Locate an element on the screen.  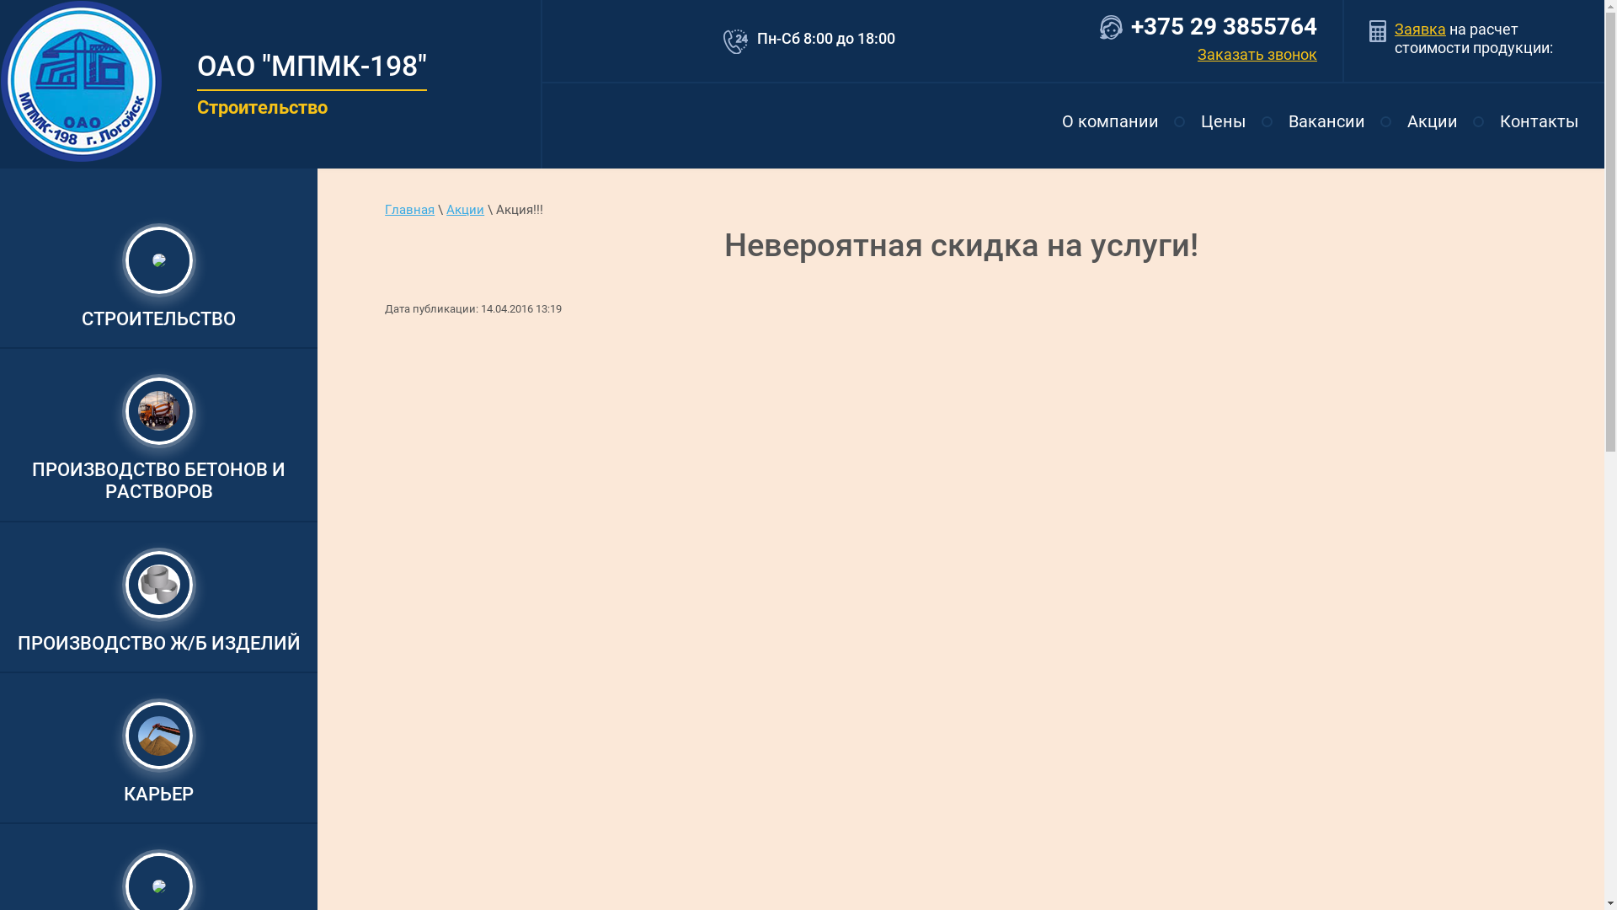
+375 29 3855764 is located at coordinates (1225, 27).